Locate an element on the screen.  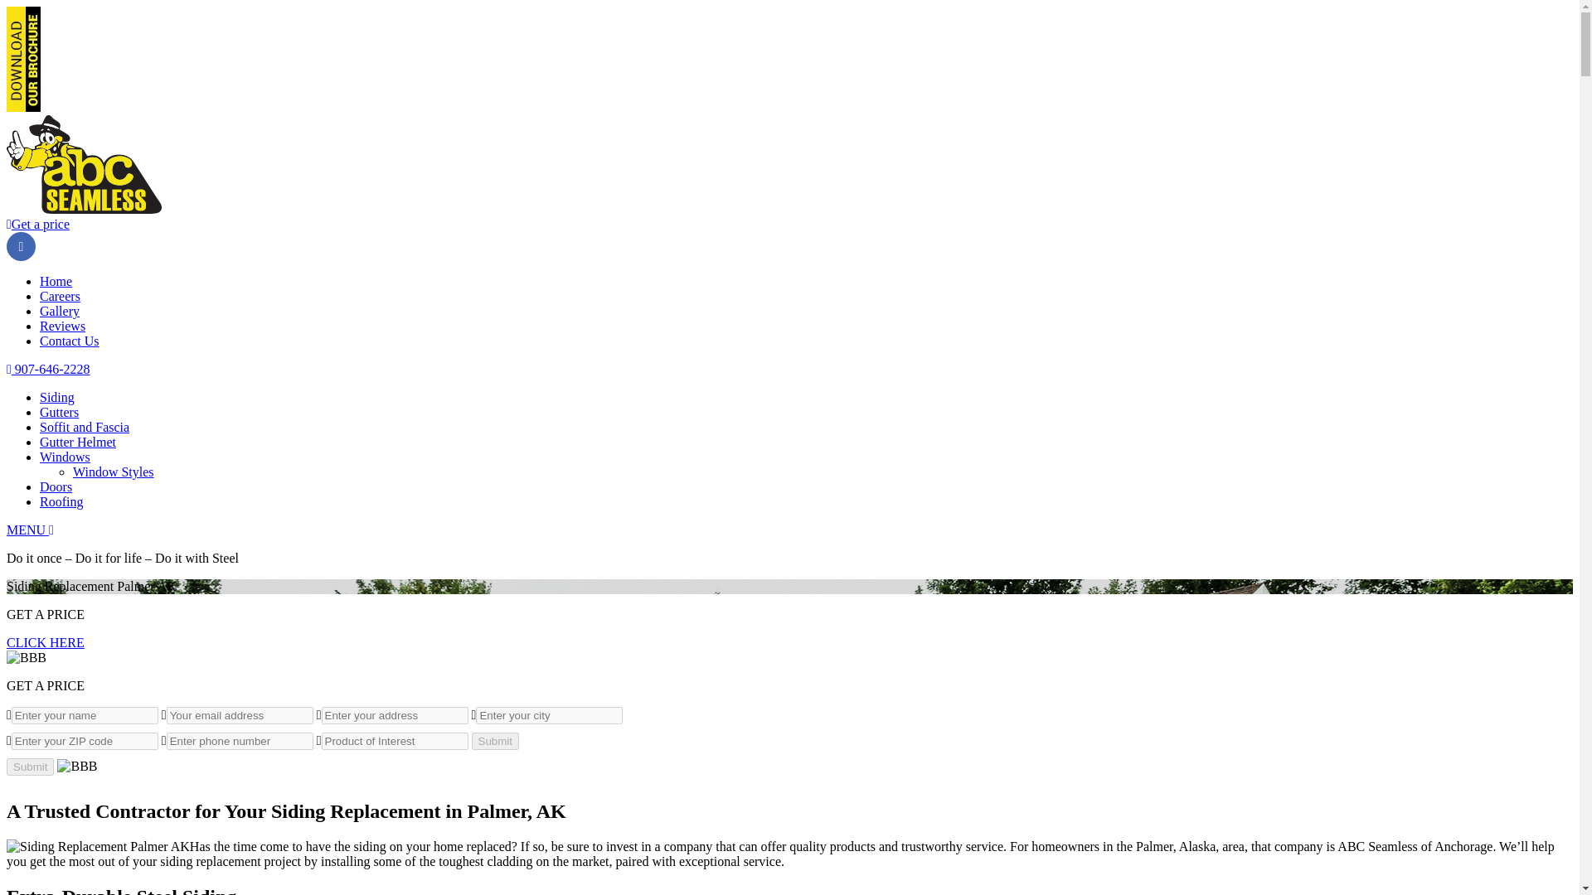
Contact Us is located at coordinates (70, 341).